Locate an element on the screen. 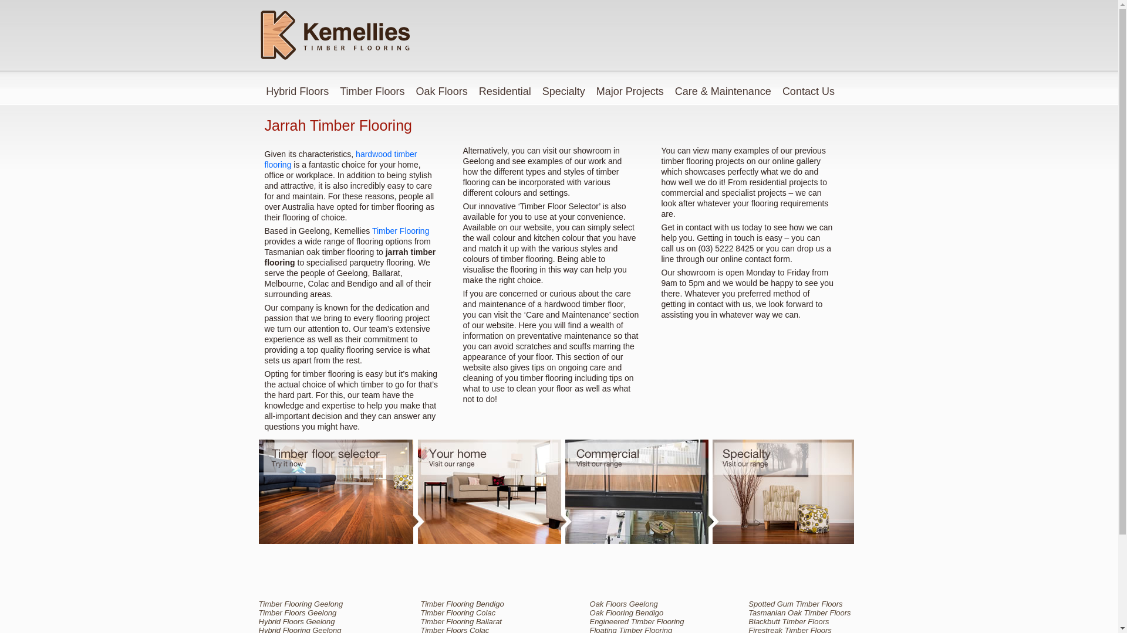 This screenshot has height=633, width=1127. Timber Floors Geelong is located at coordinates (312, 613).